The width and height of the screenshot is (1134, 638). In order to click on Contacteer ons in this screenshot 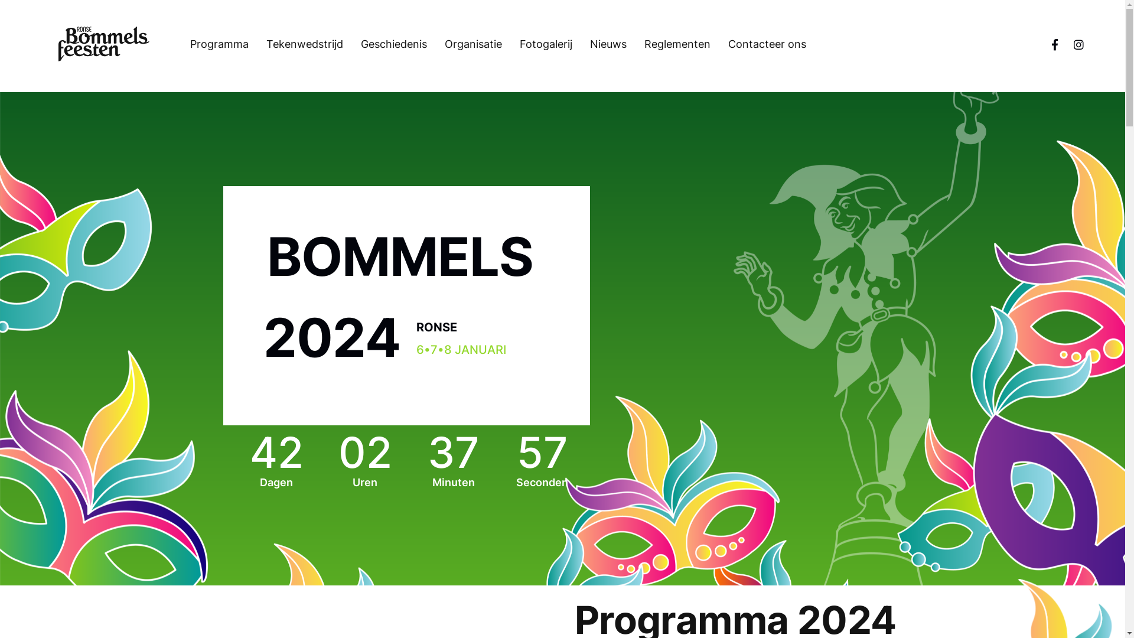, I will do `click(776, 44)`.